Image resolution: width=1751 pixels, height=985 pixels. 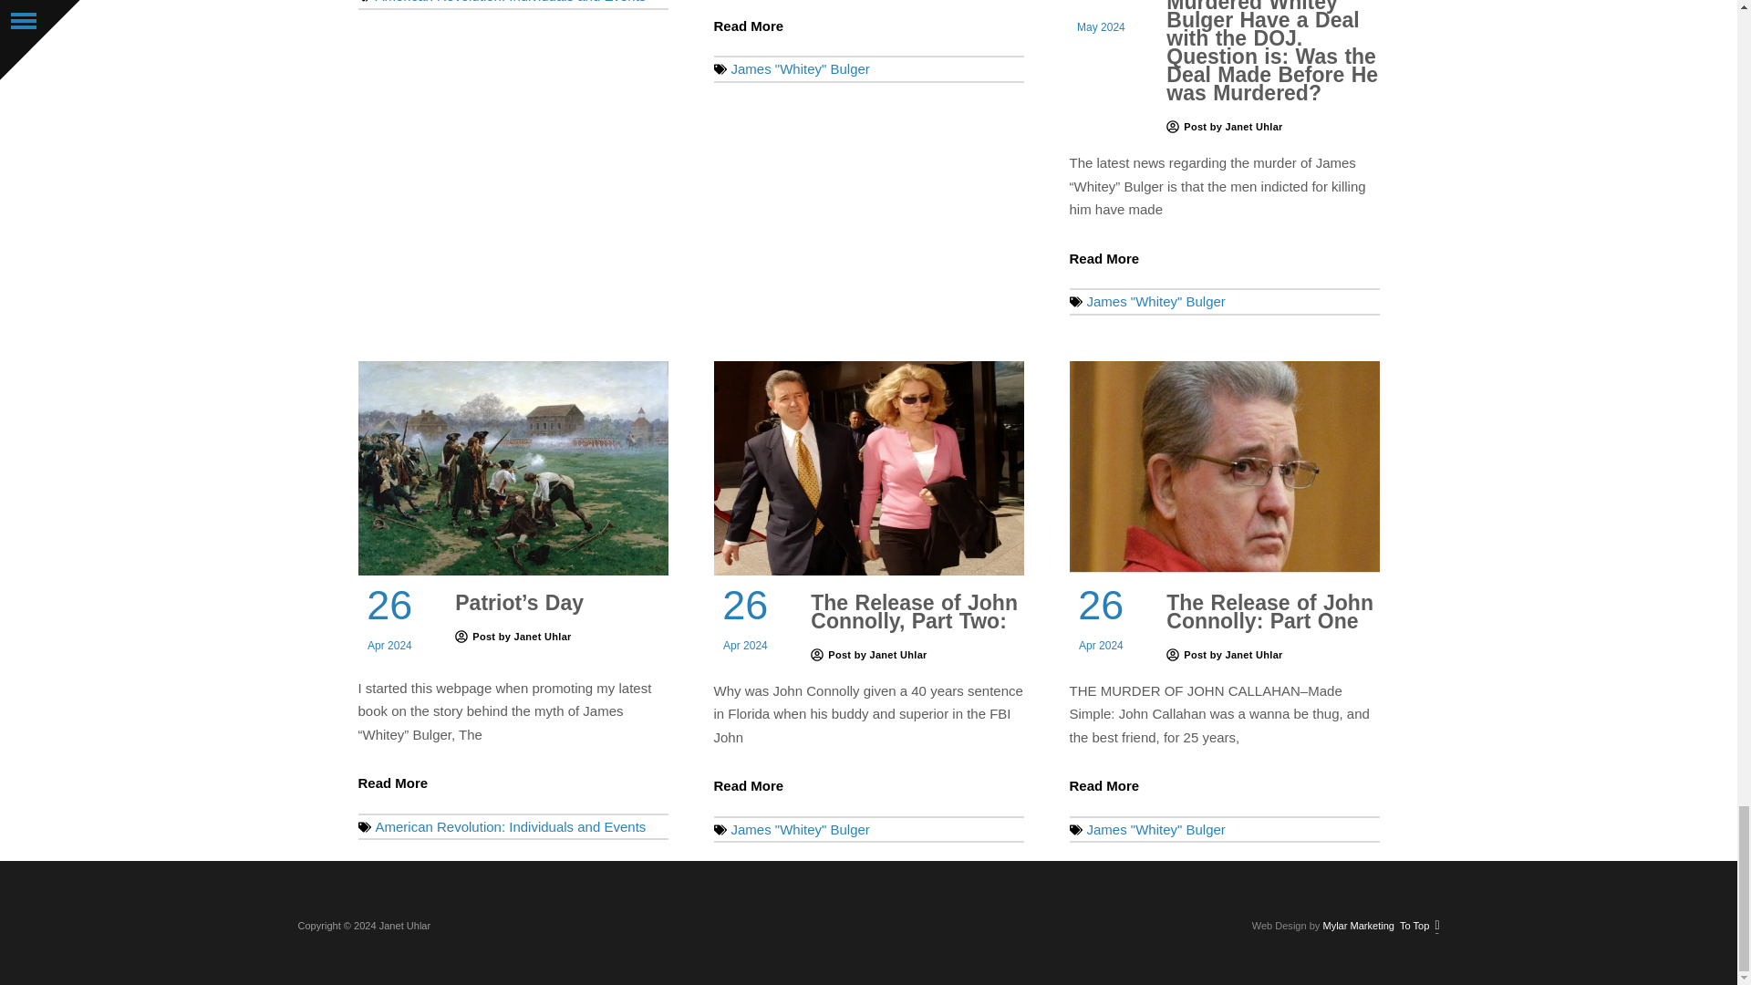 I want to click on Post by Janet Uhlar, so click(x=1224, y=126).